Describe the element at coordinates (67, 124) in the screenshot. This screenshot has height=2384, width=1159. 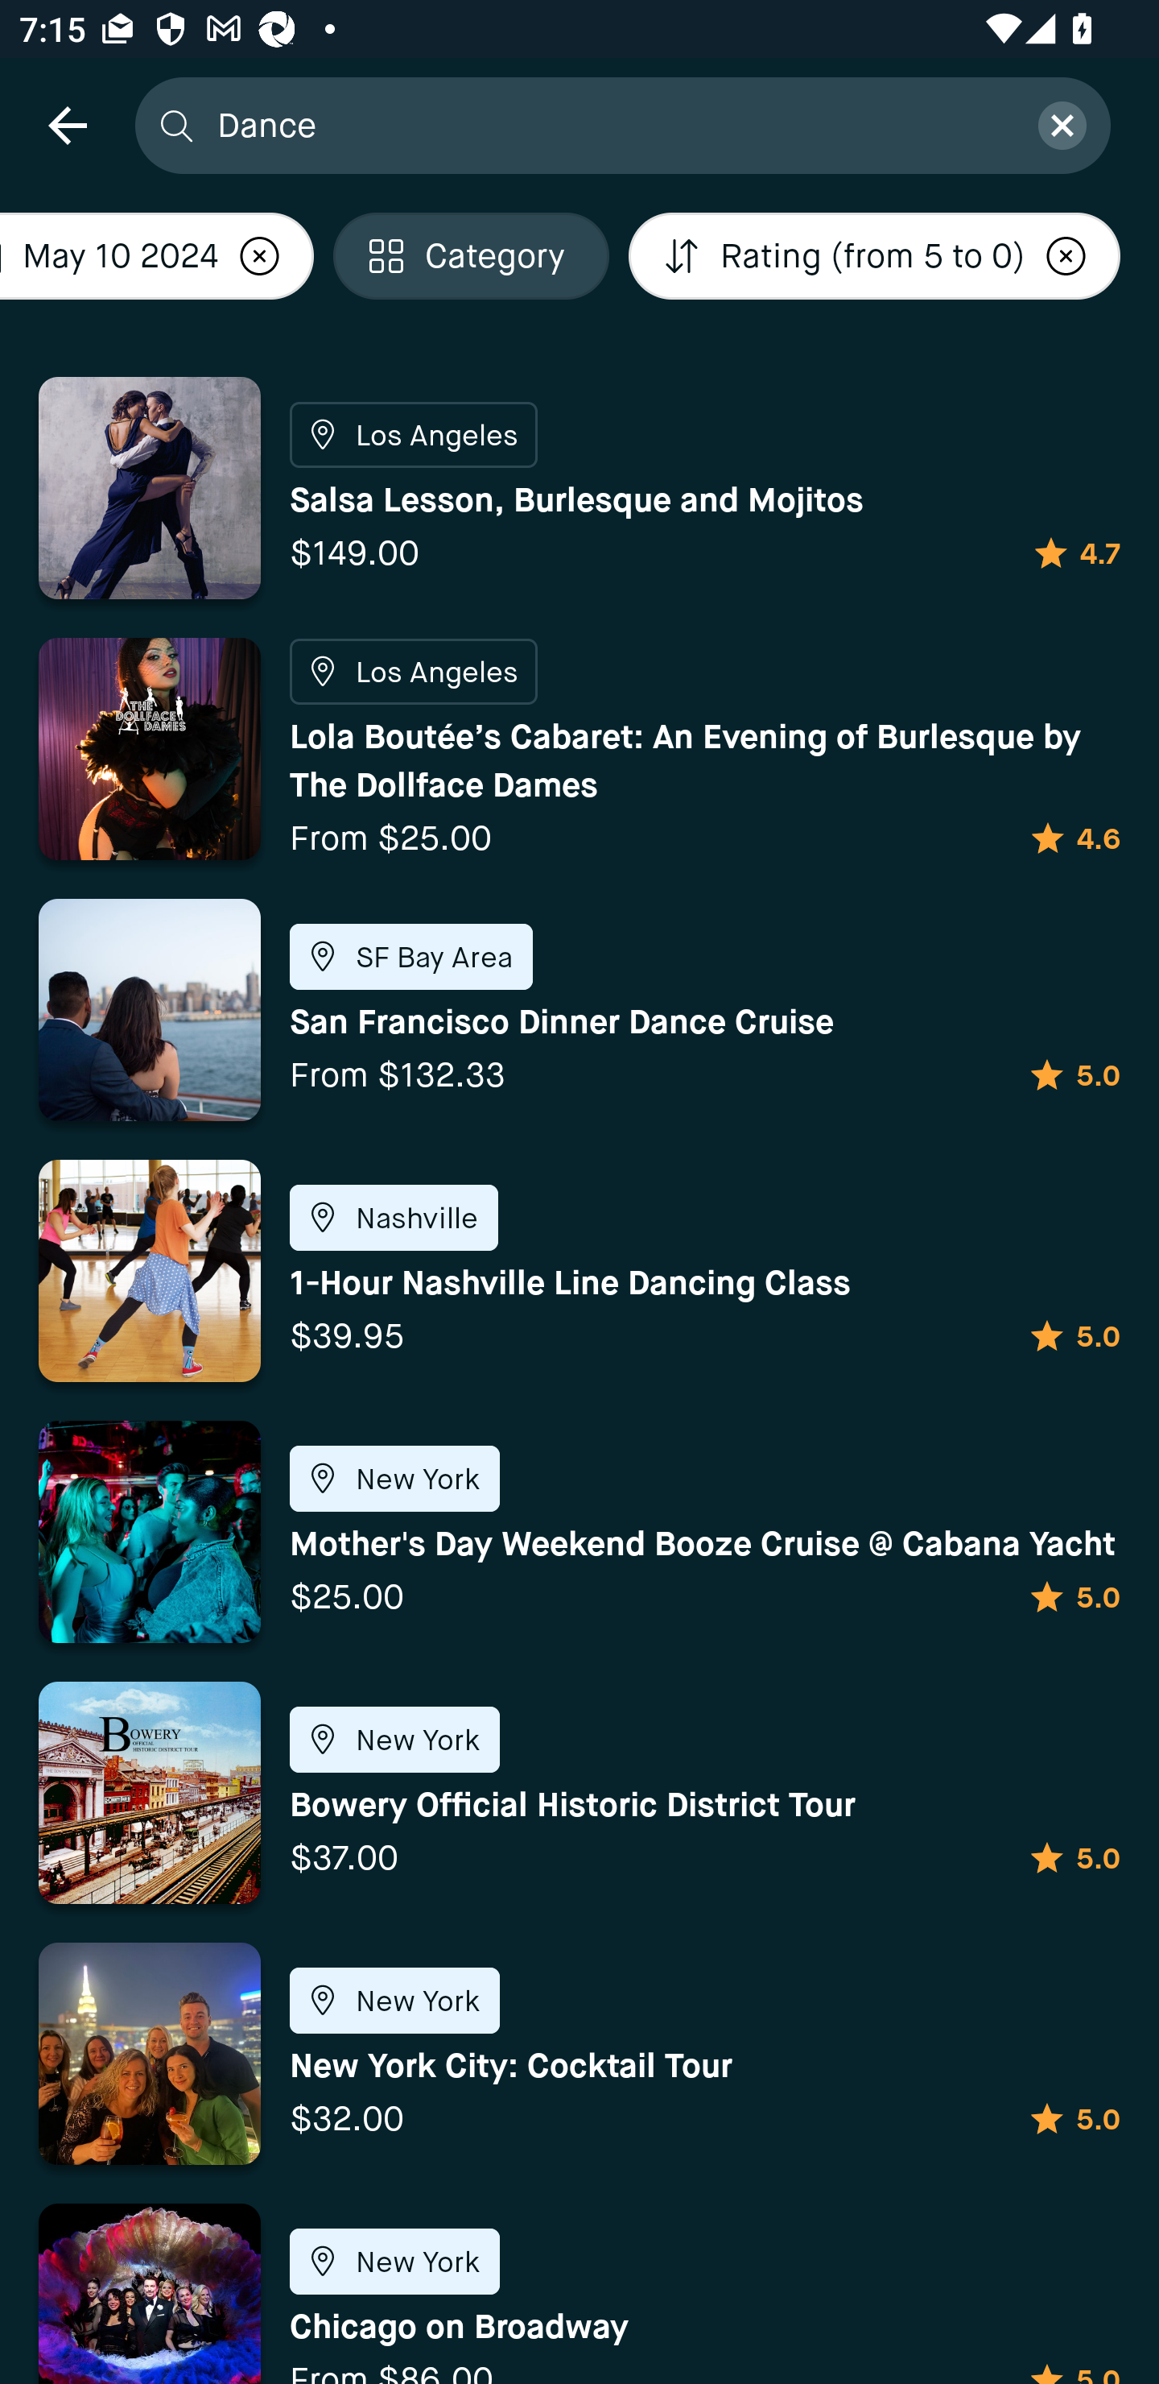
I see `navigation icon` at that location.